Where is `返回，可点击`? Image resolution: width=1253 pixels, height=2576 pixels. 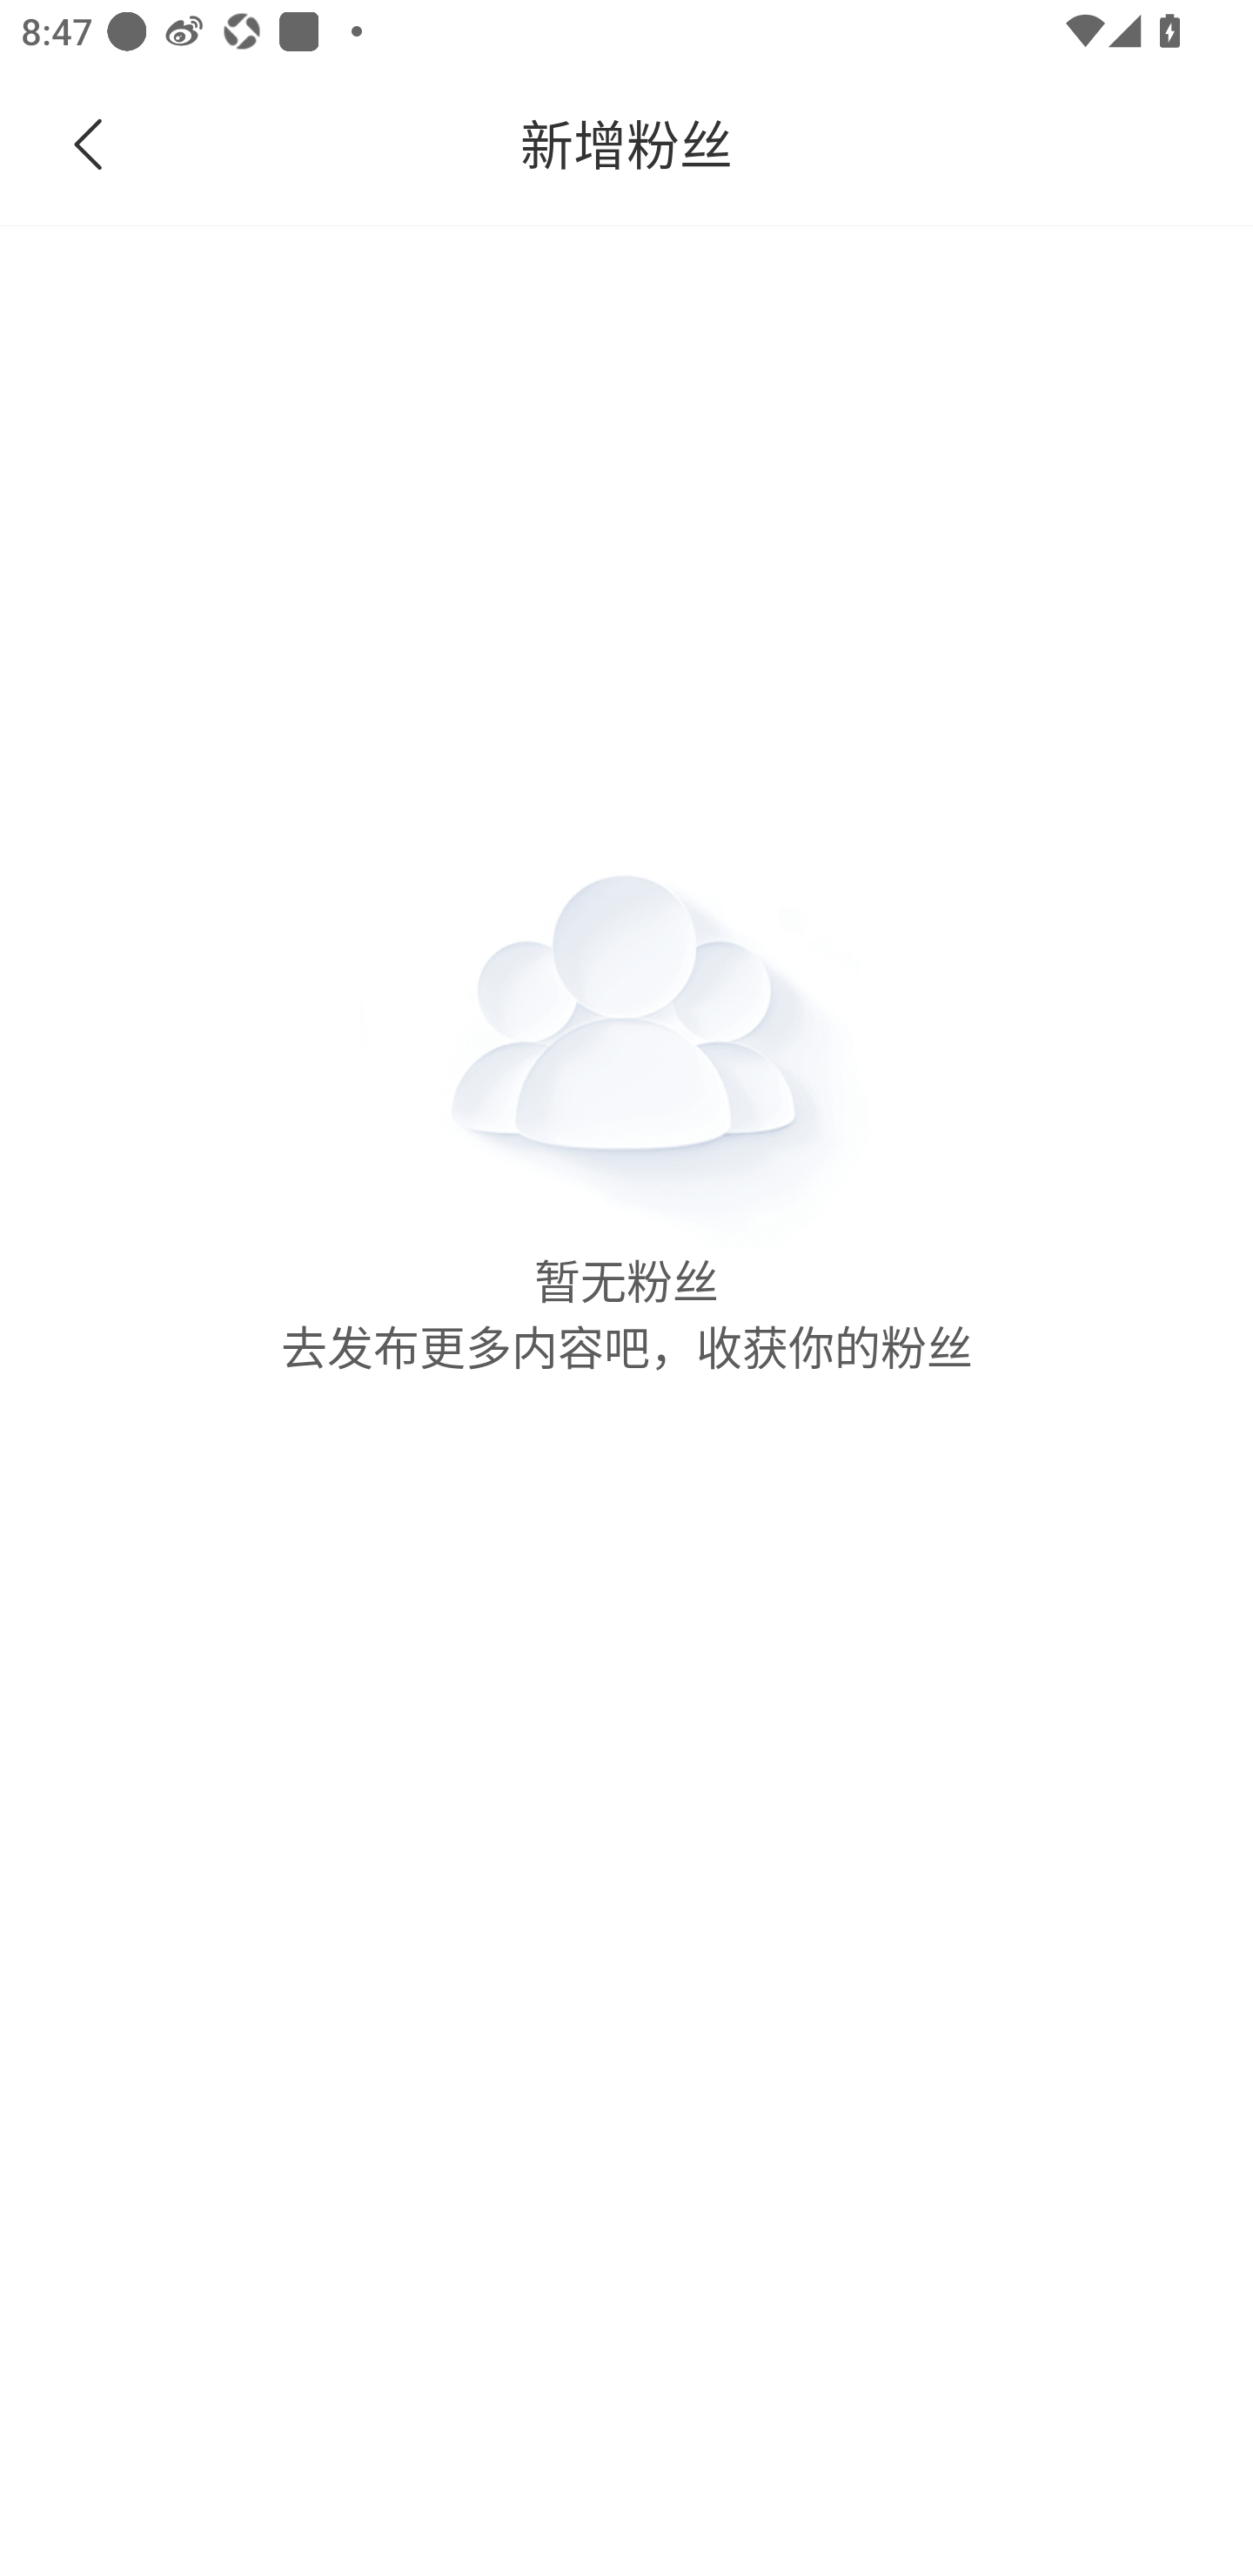 返回，可点击 is located at coordinates (150, 144).